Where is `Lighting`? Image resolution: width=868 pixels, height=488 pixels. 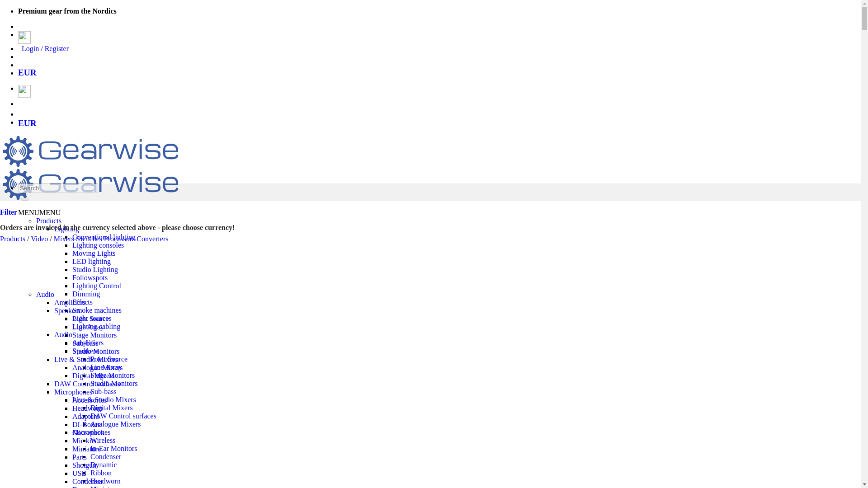
Lighting is located at coordinates (66, 229).